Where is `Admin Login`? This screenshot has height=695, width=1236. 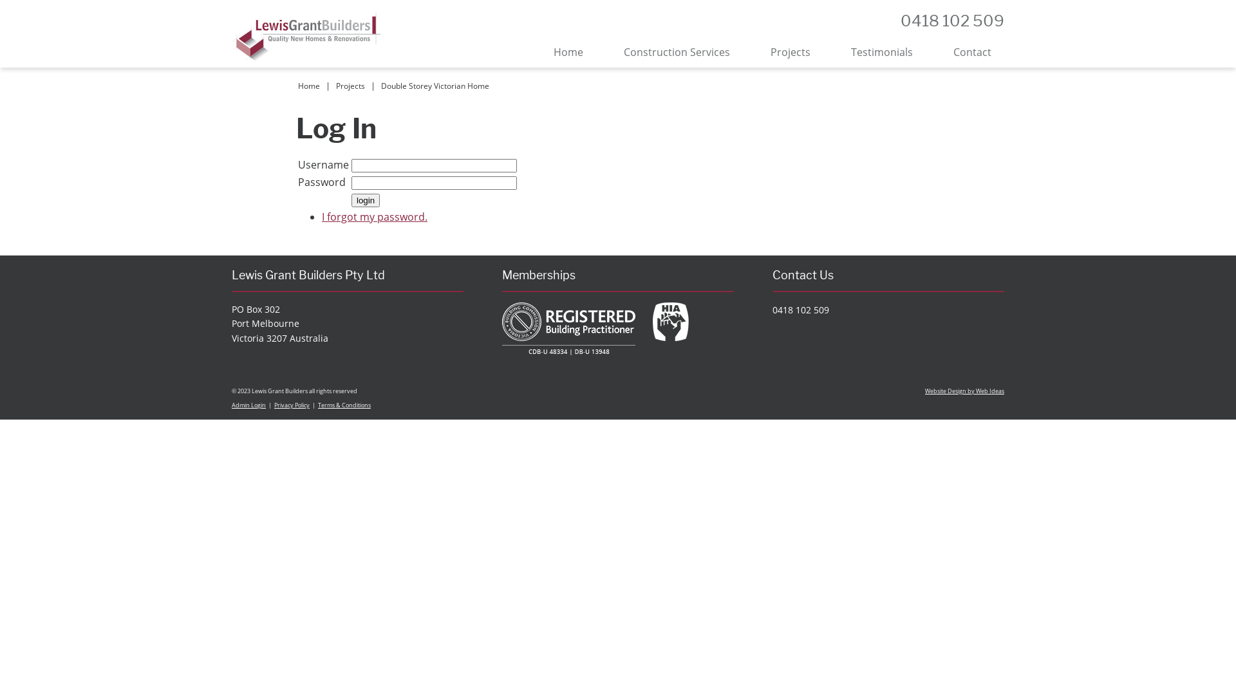
Admin Login is located at coordinates (248, 405).